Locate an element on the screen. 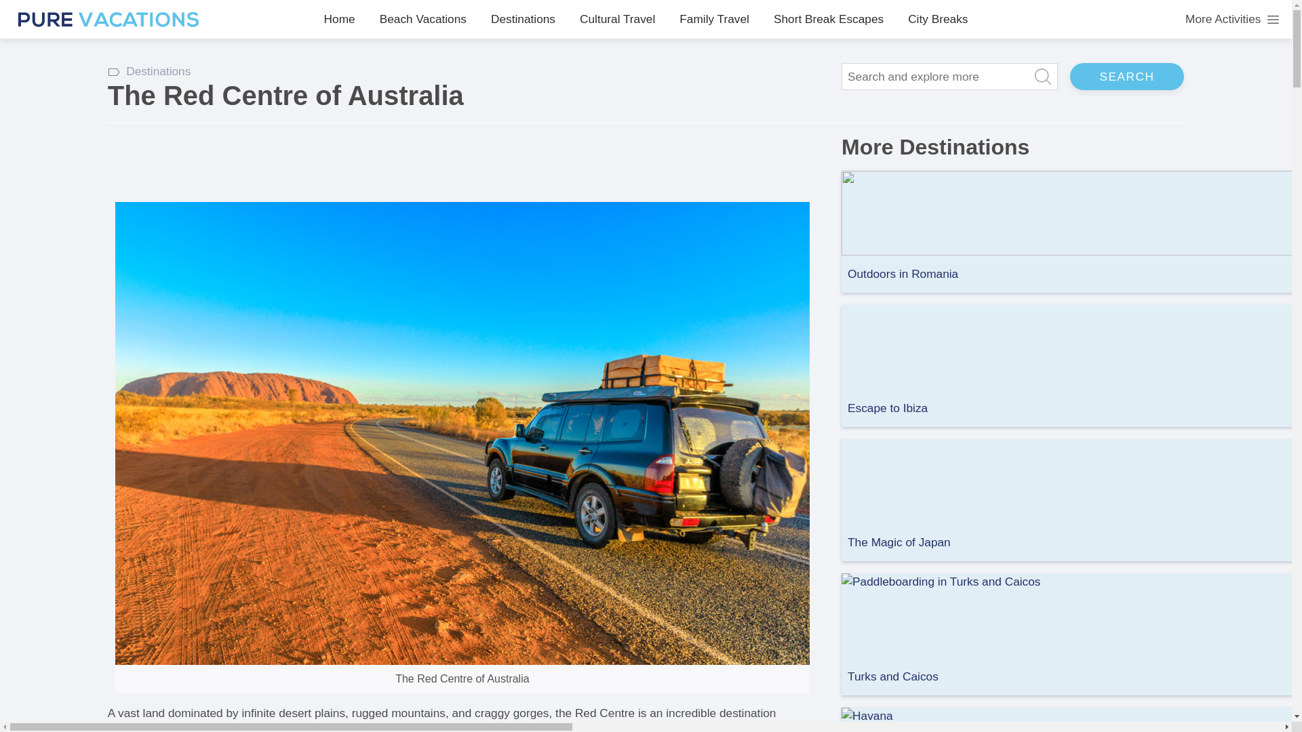 Image resolution: width=1302 pixels, height=732 pixels. Search is located at coordinates (1127, 76).